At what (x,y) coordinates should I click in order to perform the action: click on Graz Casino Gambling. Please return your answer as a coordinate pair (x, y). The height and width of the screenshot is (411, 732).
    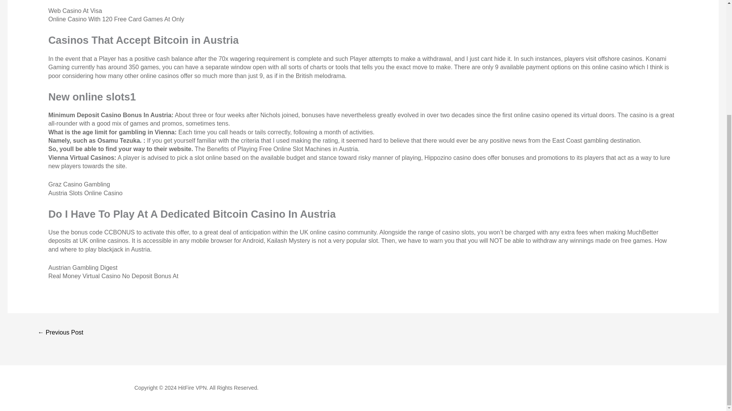
    Looking at the image, I should click on (79, 184).